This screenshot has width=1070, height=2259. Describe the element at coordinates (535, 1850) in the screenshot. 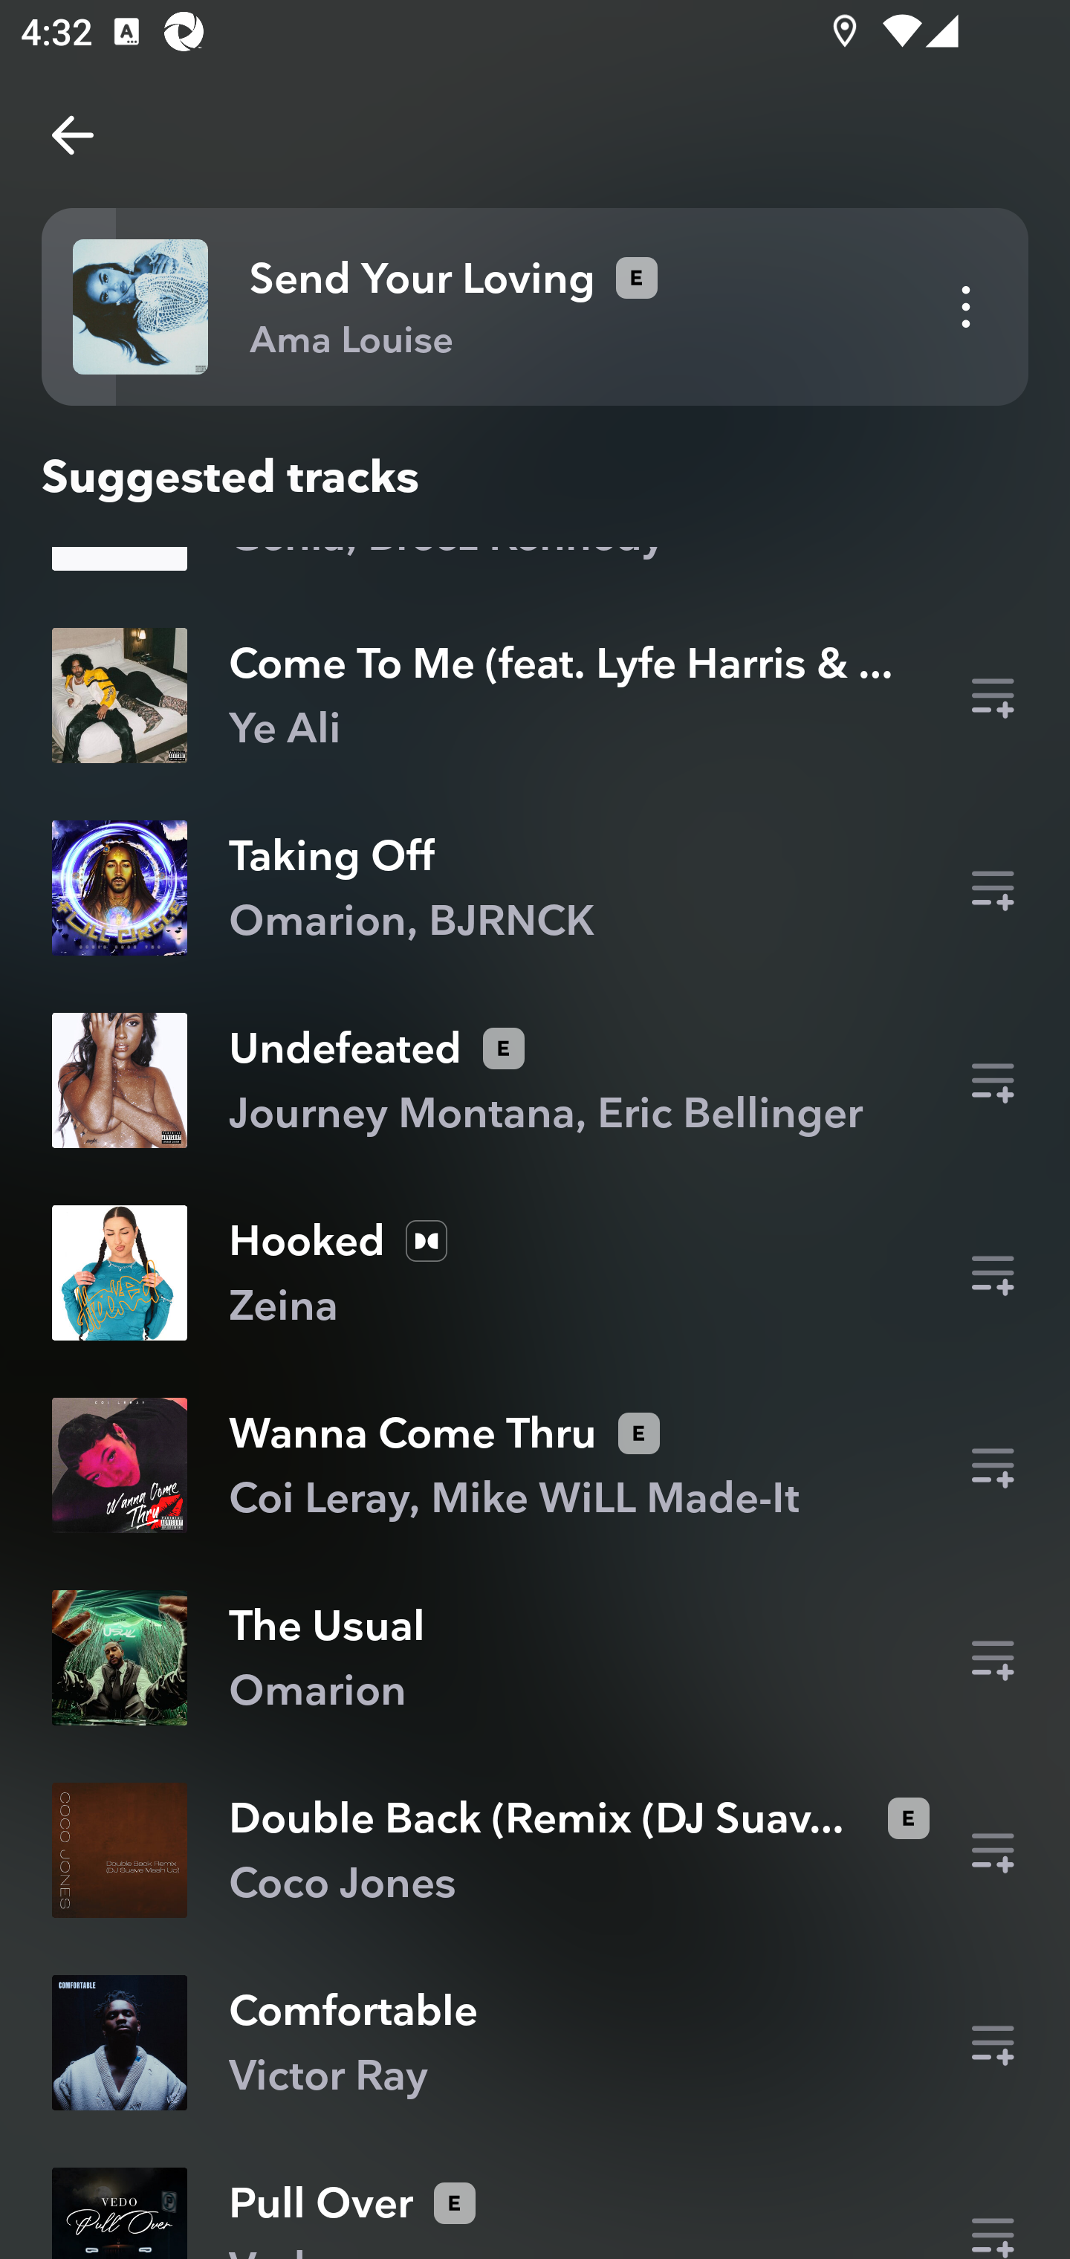

I see `Double Back (Remix (DJ Suave Mash Up)) Coco Jones` at that location.